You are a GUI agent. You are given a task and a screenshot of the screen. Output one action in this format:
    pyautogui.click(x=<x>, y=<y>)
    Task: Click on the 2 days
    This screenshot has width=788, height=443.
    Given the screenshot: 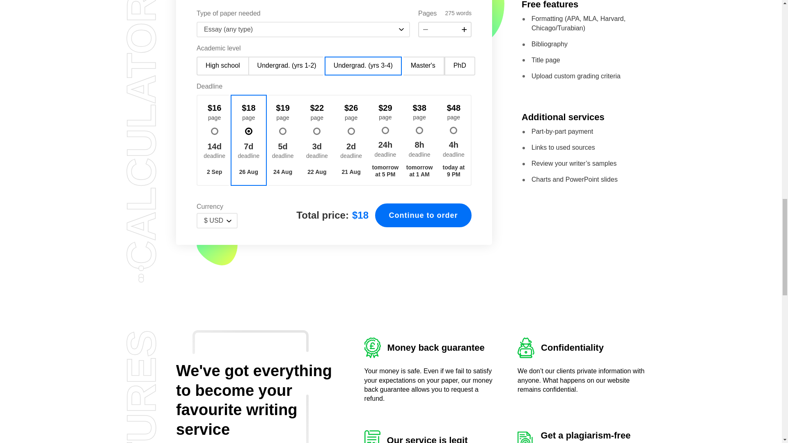 What is the action you would take?
    pyautogui.click(x=350, y=151)
    